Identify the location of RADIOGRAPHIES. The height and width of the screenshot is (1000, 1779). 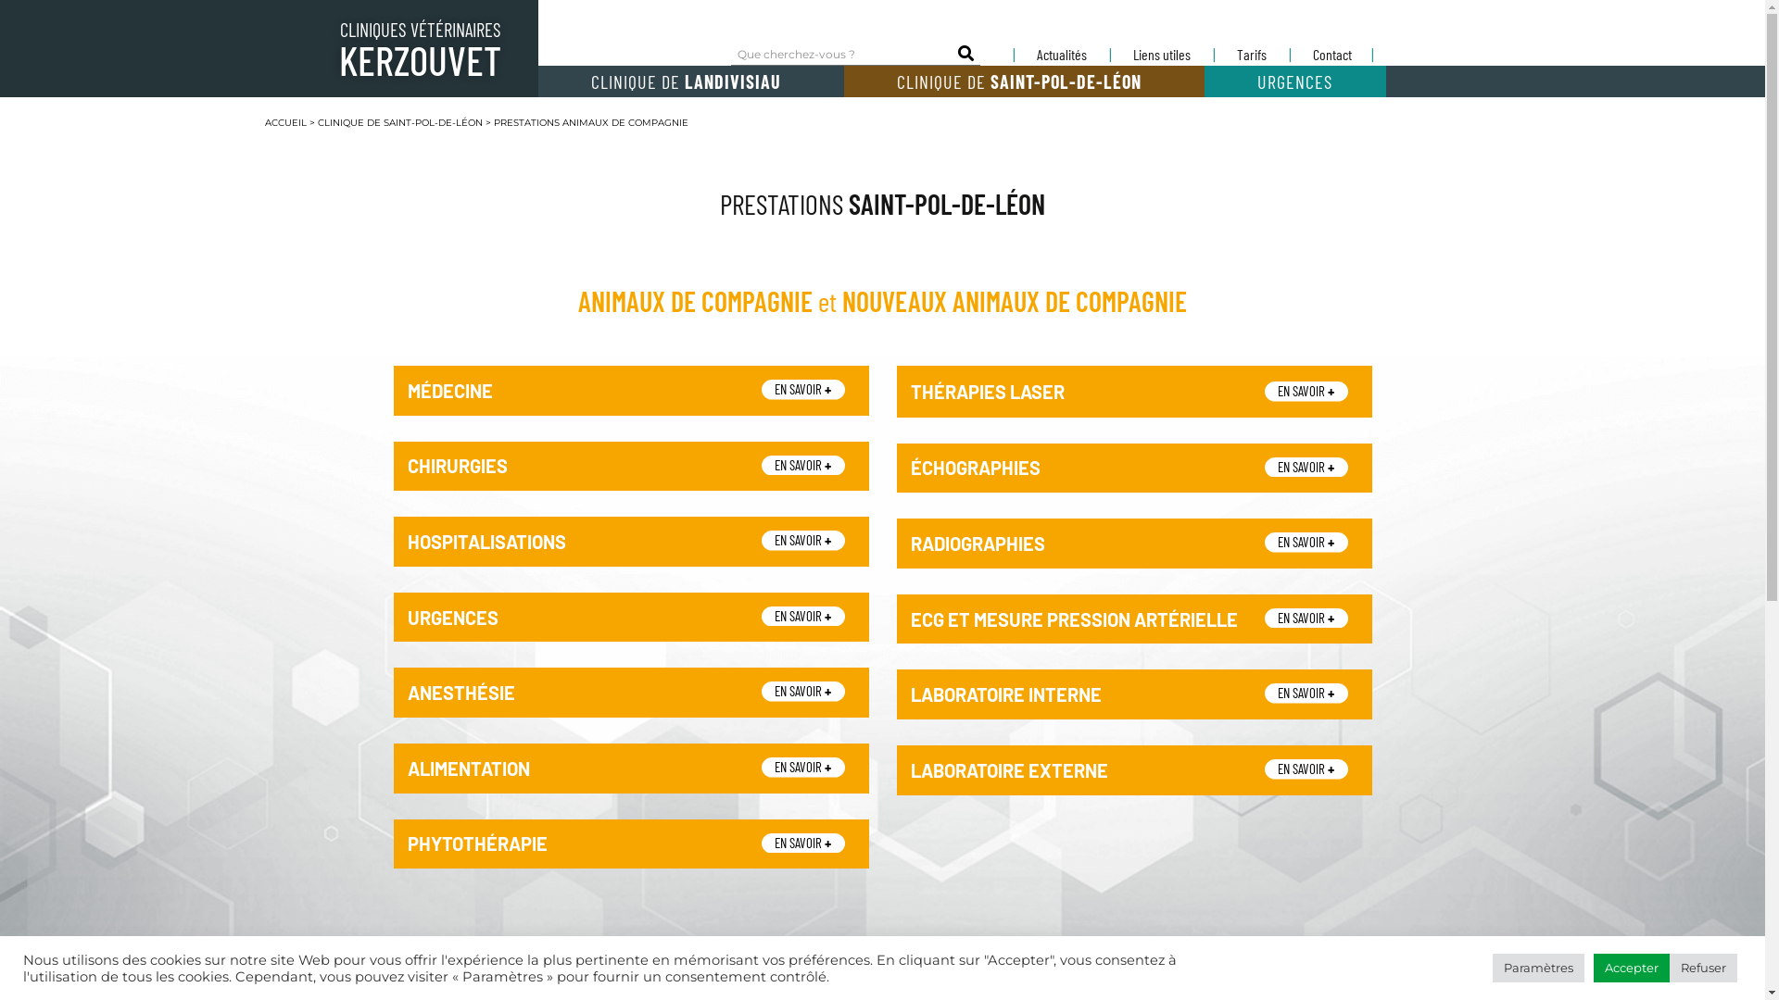
(977, 544).